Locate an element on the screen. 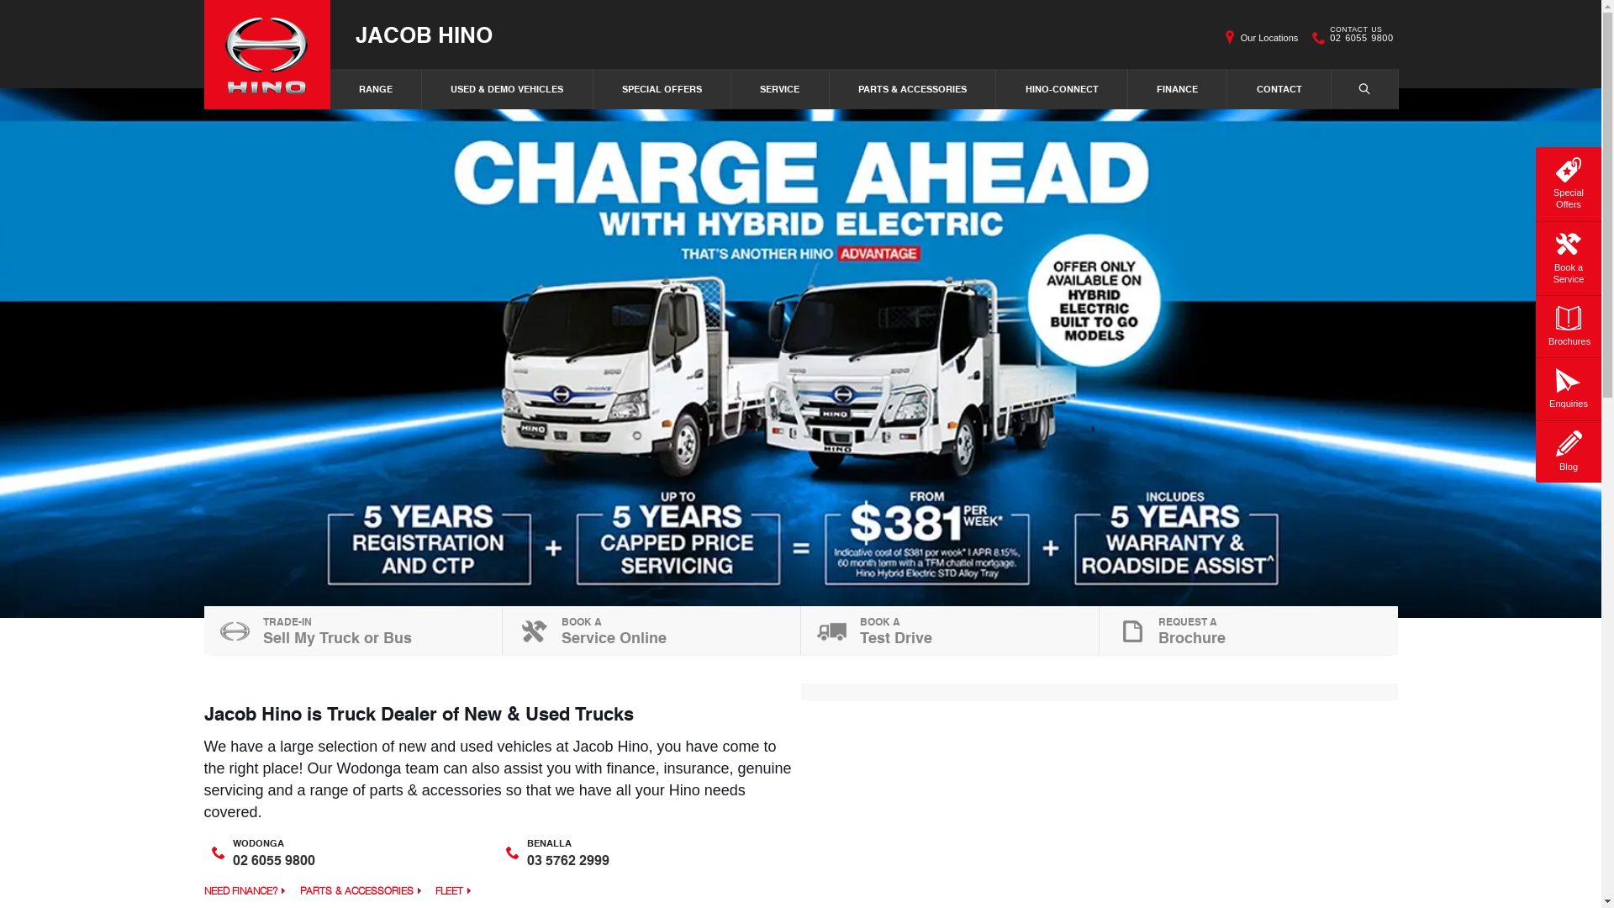  Special Offers is located at coordinates (1569, 182).